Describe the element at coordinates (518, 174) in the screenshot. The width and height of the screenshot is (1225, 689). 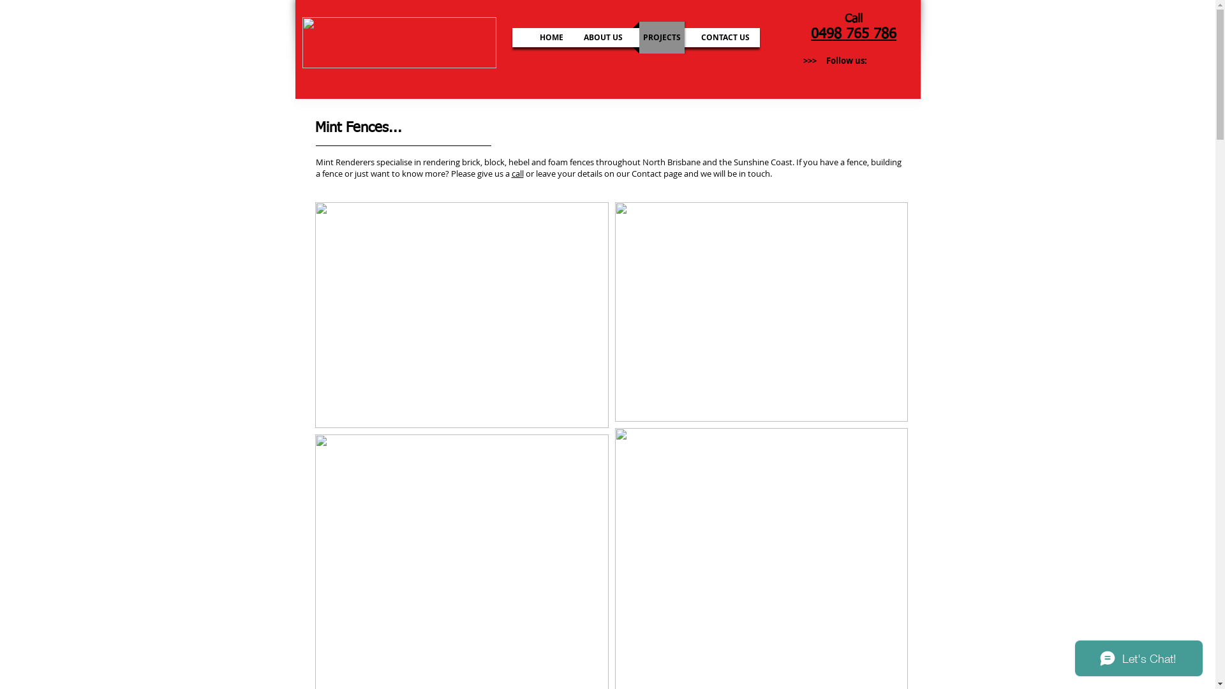
I see `call` at that location.